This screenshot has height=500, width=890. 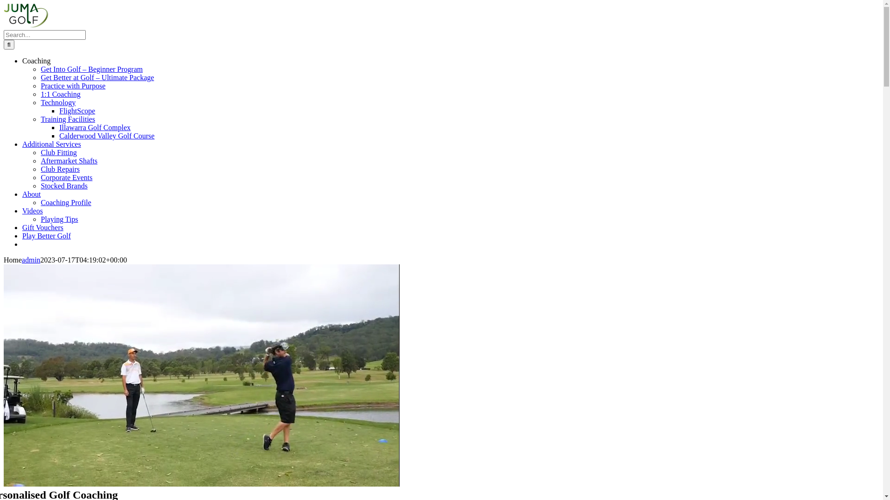 What do you see at coordinates (61, 94) in the screenshot?
I see `1:1 Coaching` at bounding box center [61, 94].